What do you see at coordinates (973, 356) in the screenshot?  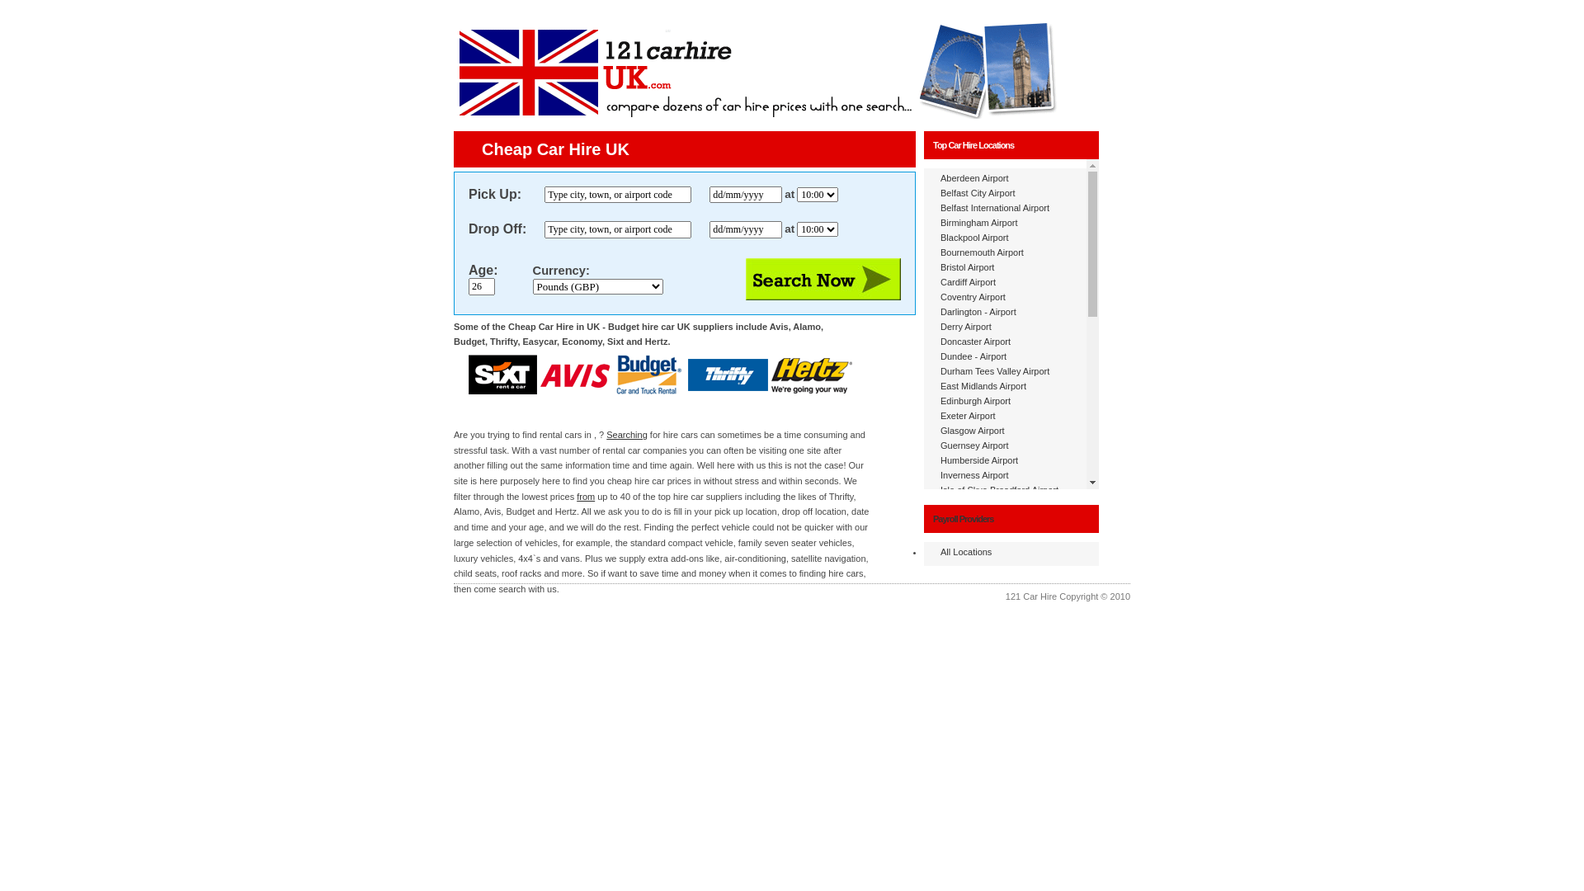 I see `Dundee - Airport` at bounding box center [973, 356].